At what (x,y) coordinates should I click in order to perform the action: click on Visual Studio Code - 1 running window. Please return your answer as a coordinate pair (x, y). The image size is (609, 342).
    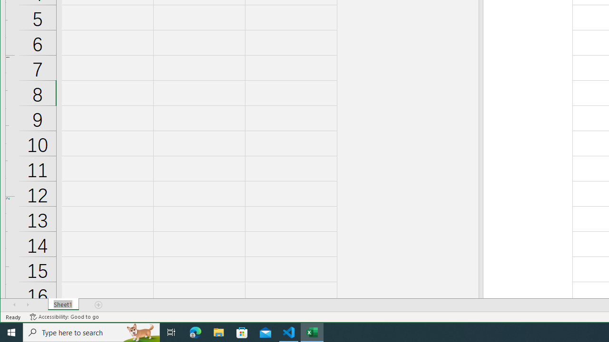
    Looking at the image, I should click on (289, 332).